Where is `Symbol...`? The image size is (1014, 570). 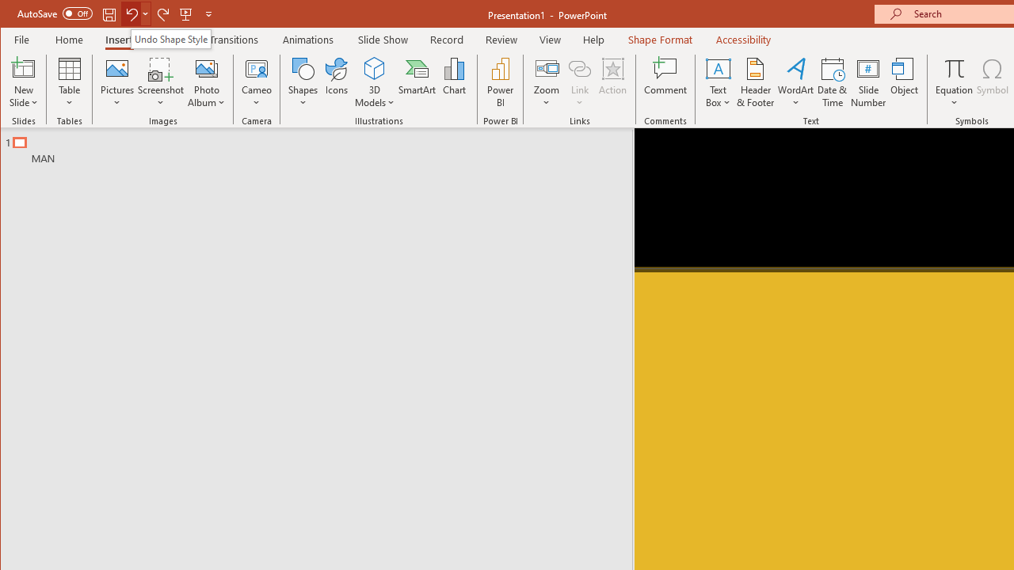 Symbol... is located at coordinates (993, 82).